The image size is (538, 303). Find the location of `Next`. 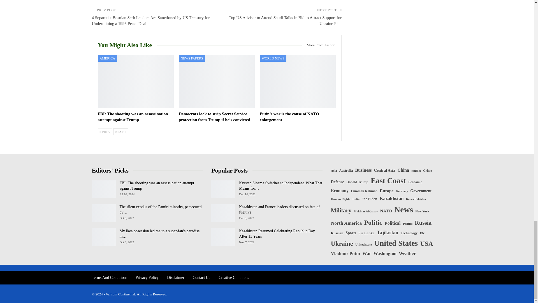

Next is located at coordinates (120, 132).